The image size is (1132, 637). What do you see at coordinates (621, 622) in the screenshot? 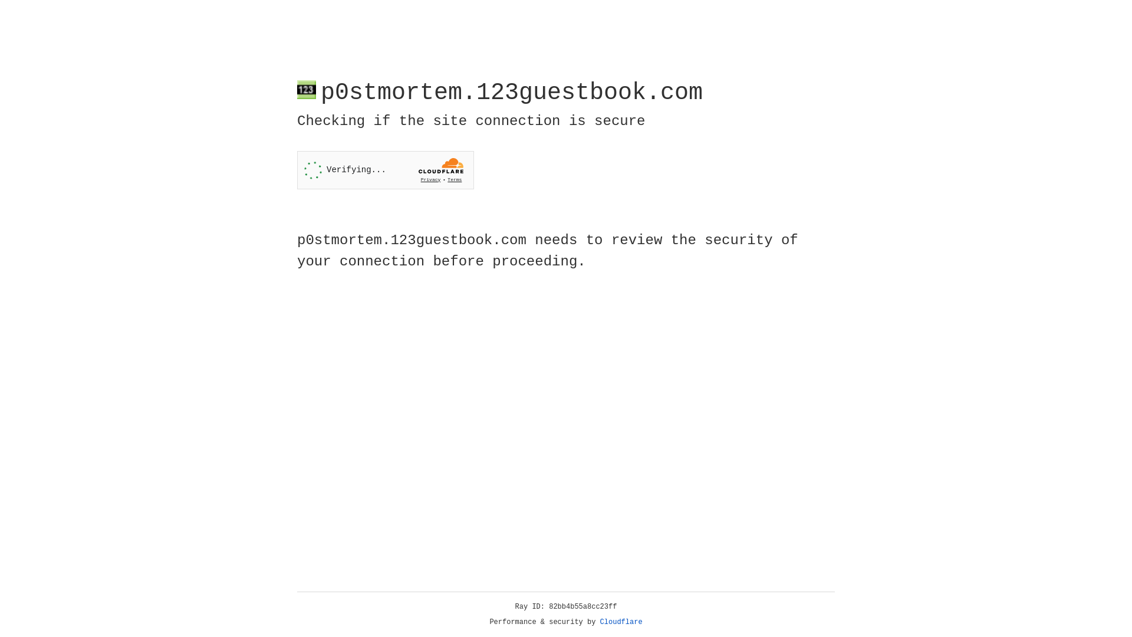
I see `Cloudflare` at bounding box center [621, 622].